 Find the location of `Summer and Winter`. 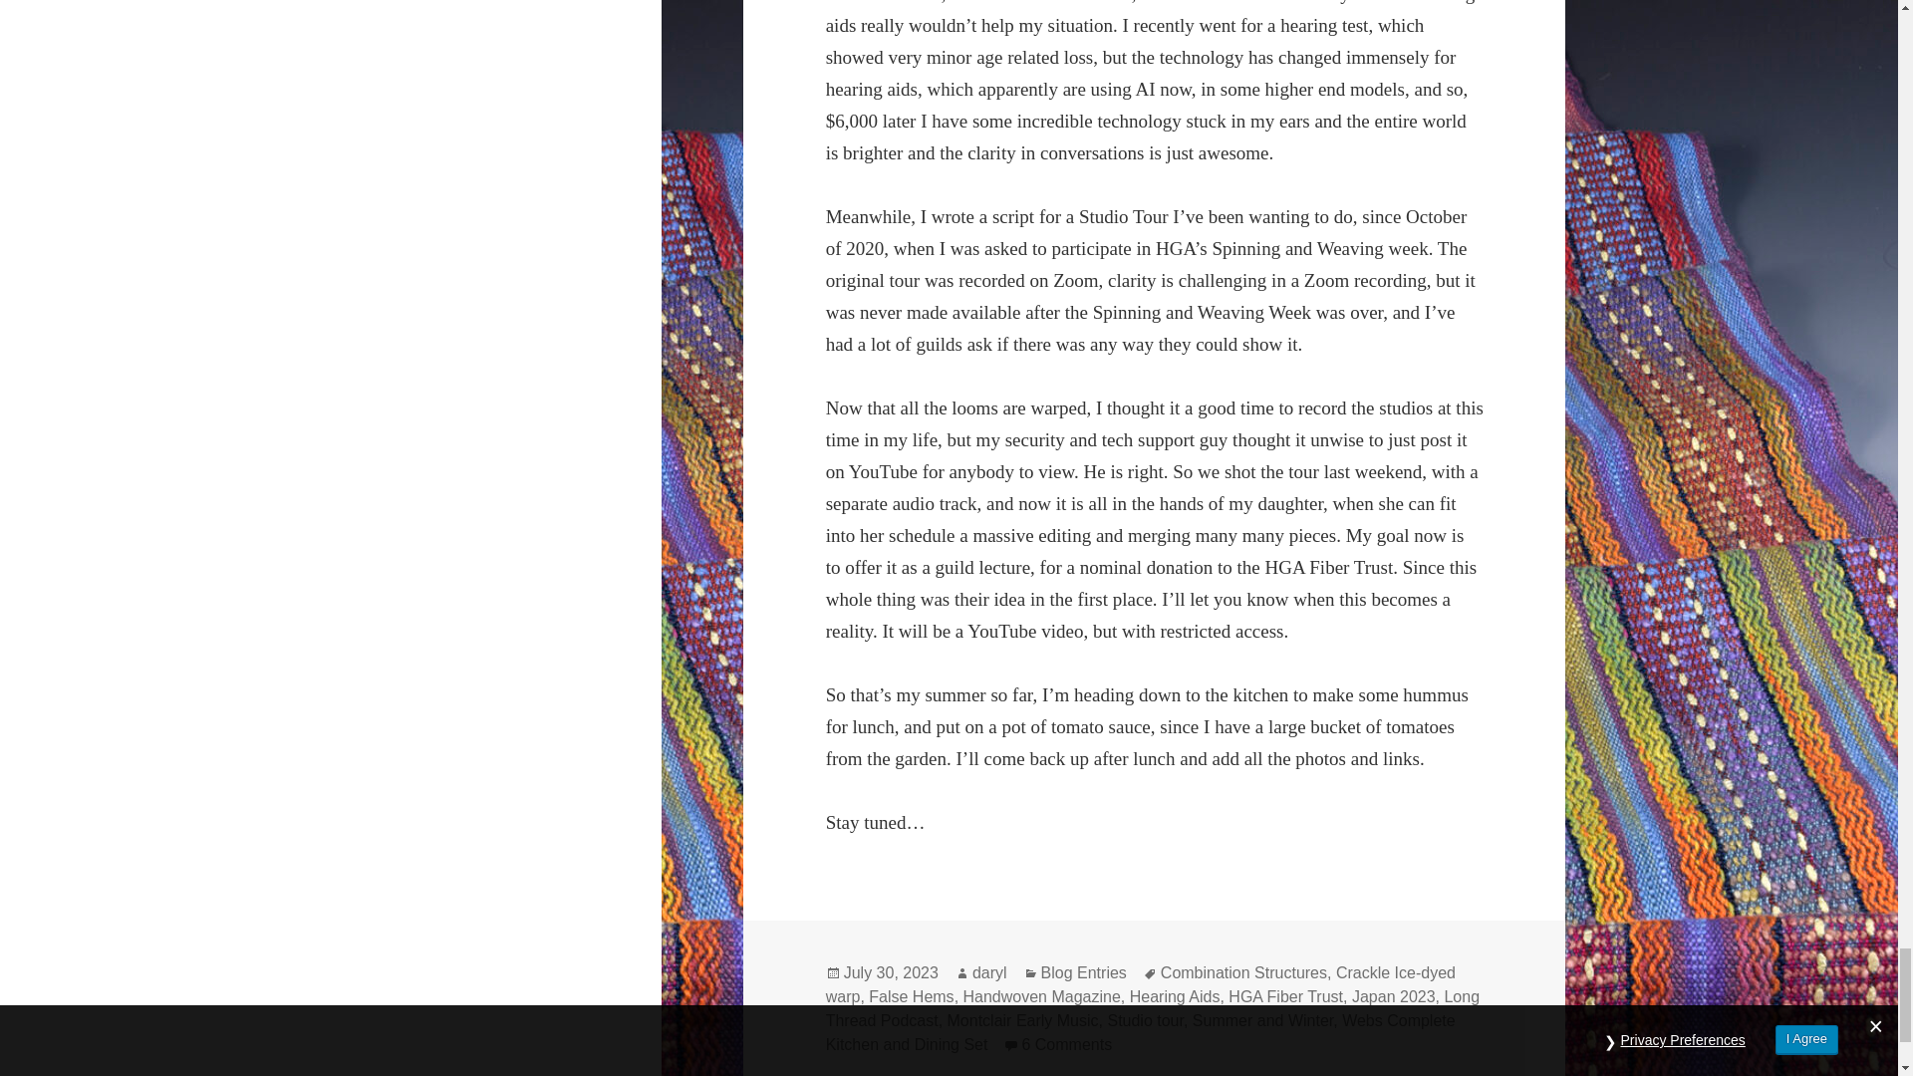

Summer and Winter is located at coordinates (1262, 1020).